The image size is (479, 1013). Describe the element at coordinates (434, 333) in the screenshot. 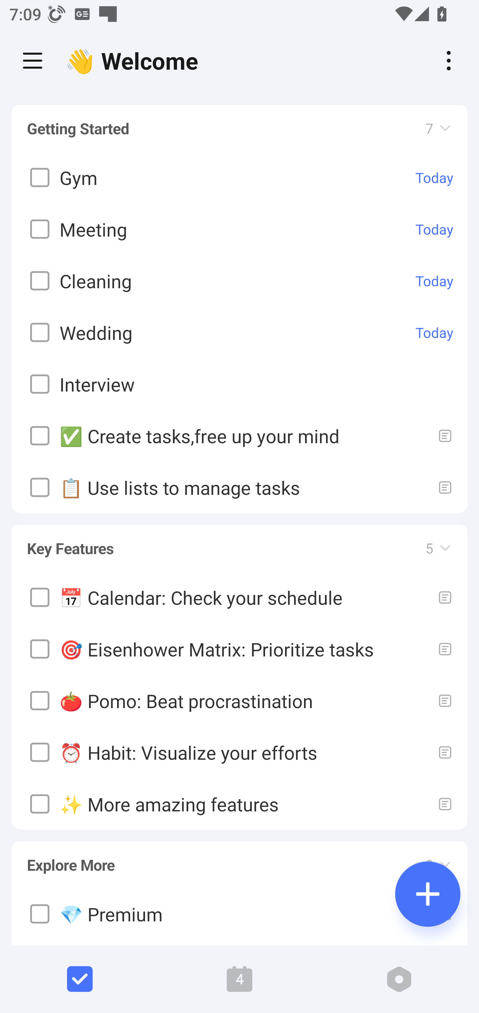

I see `Today` at that location.